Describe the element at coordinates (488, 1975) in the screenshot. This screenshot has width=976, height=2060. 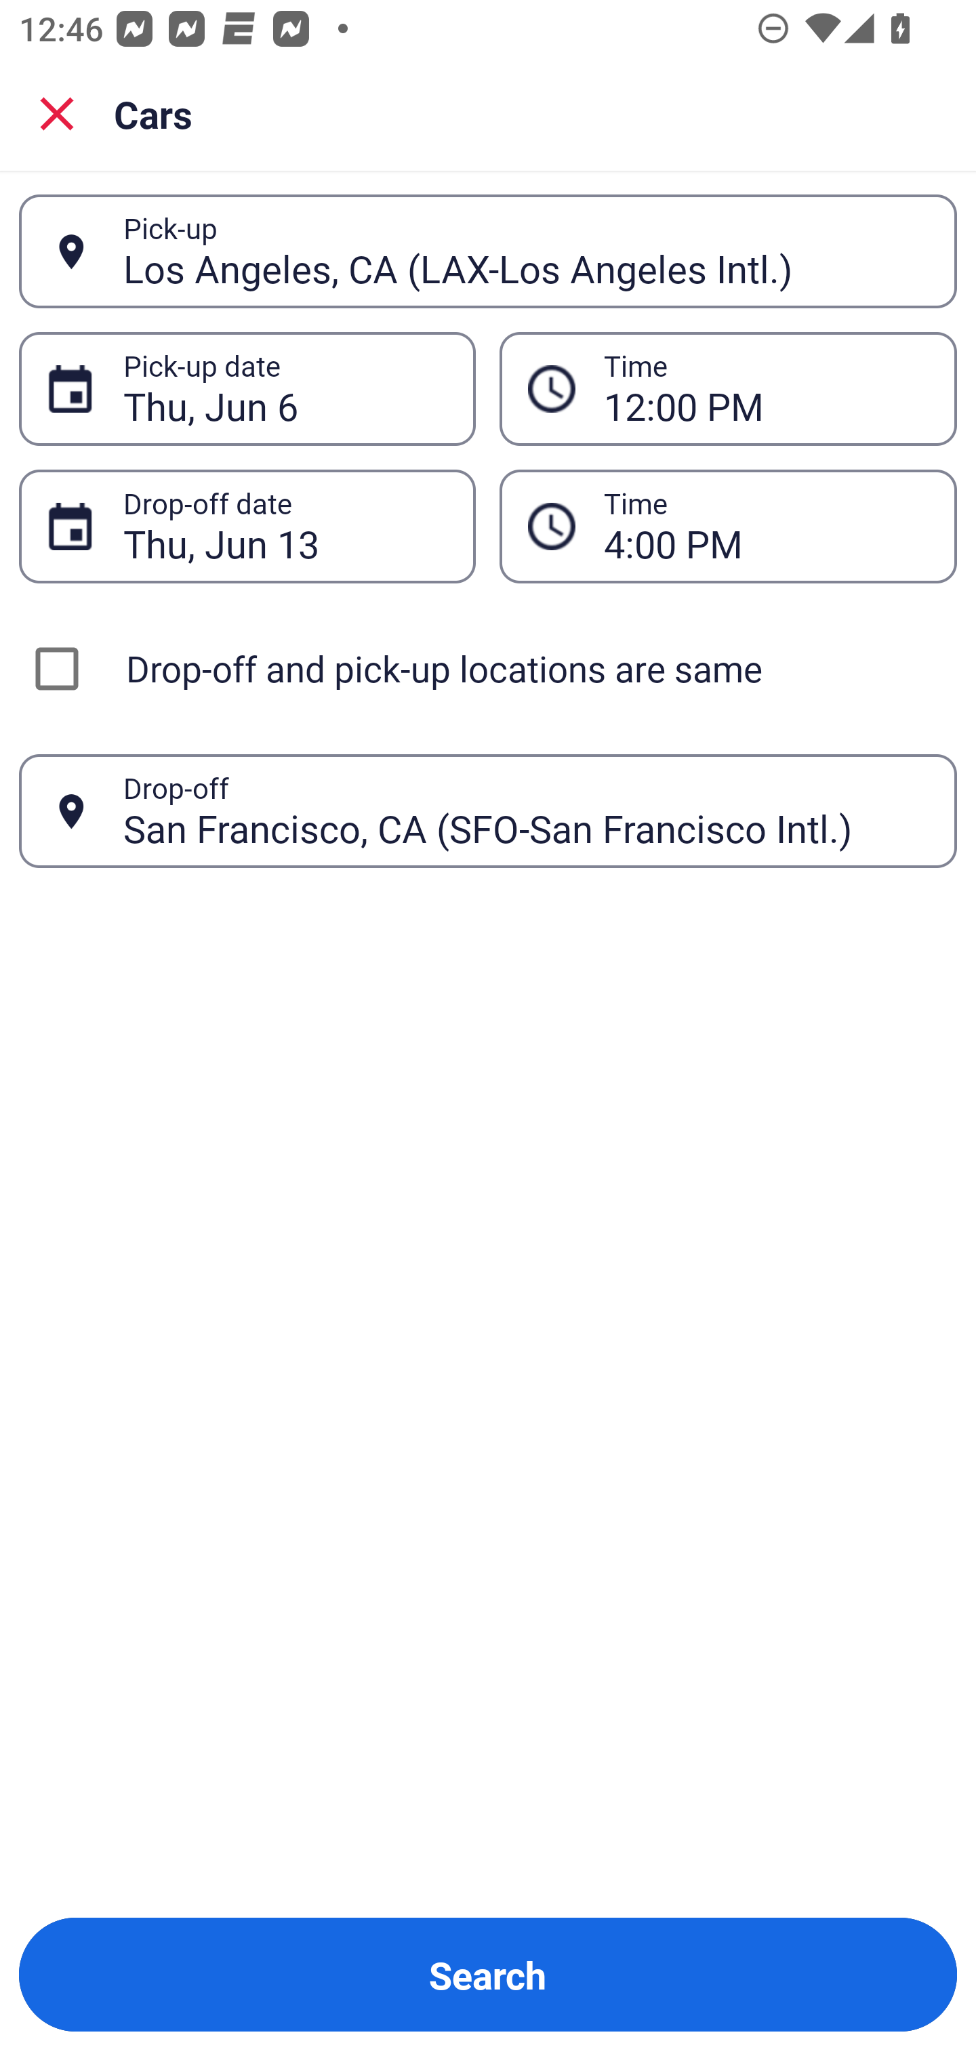
I see `Search Button Search` at that location.